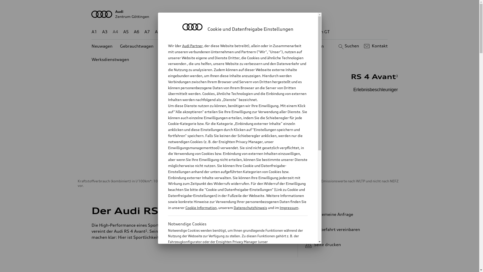 This screenshot has width=483, height=272. What do you see at coordinates (197, 32) in the screenshot?
I see `Q4 e-tron` at bounding box center [197, 32].